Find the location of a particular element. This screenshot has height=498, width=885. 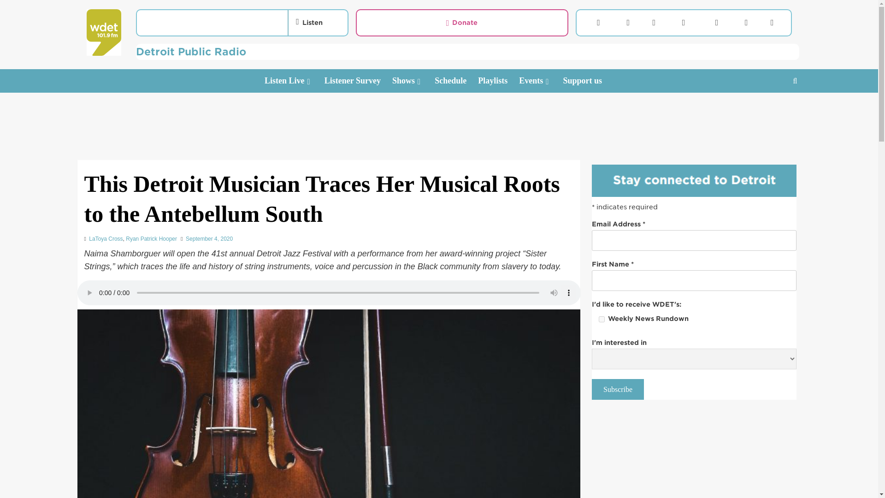

Events is located at coordinates (541, 81).